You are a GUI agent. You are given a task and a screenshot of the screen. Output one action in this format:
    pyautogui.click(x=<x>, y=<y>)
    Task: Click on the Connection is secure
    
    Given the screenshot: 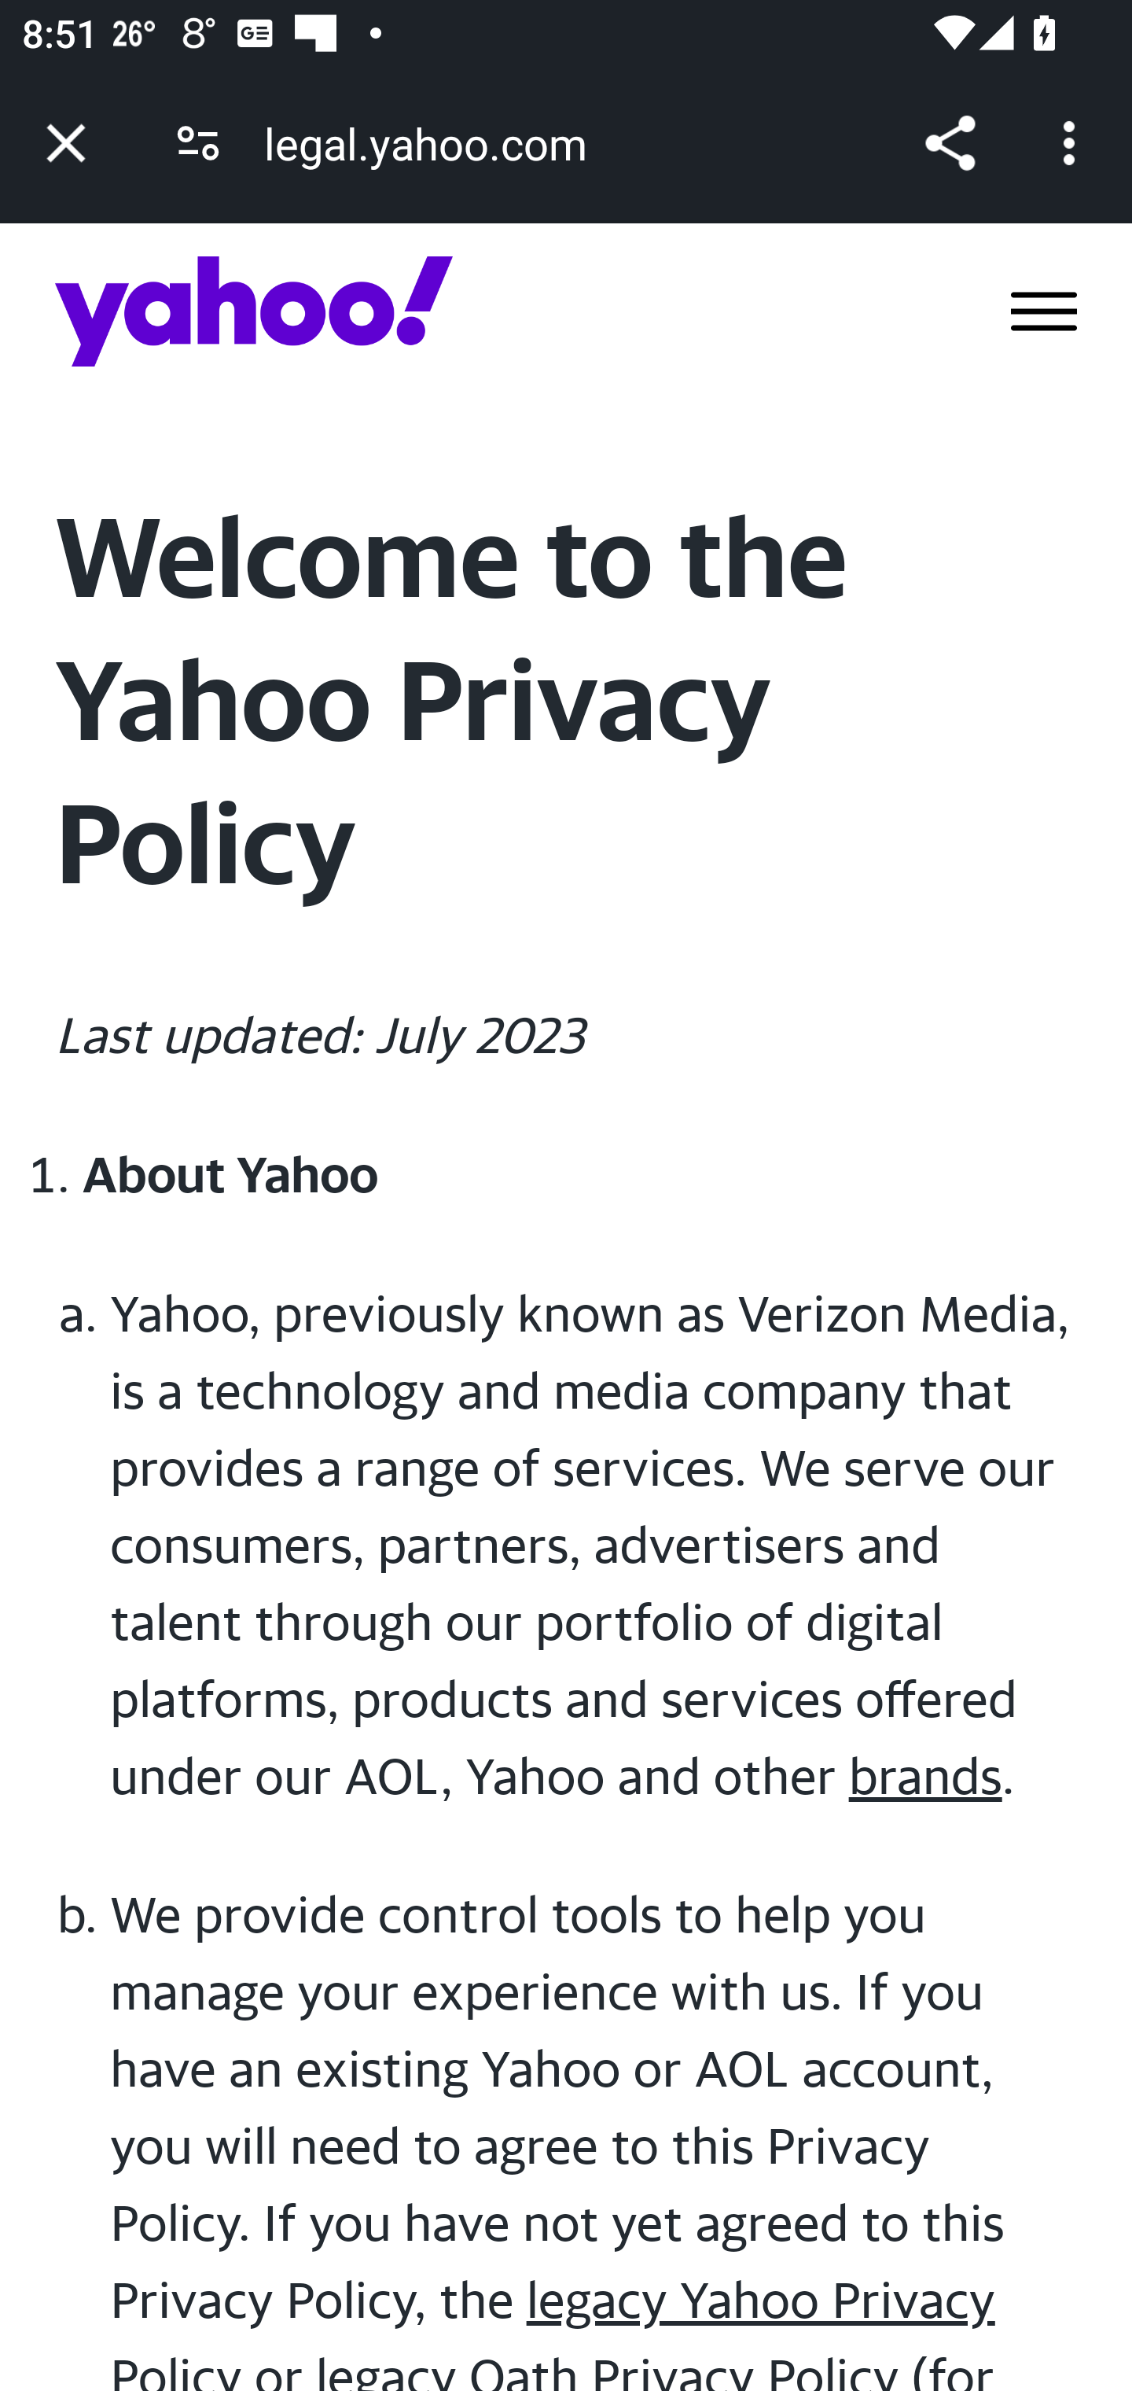 What is the action you would take?
    pyautogui.click(x=198, y=143)
    